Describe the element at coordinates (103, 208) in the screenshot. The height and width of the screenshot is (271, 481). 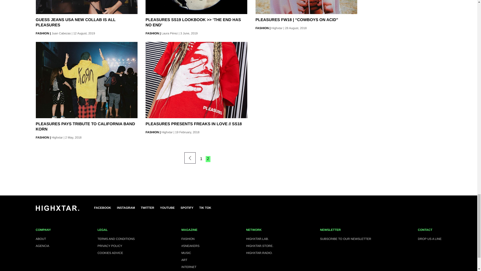
I see `Facebook` at that location.